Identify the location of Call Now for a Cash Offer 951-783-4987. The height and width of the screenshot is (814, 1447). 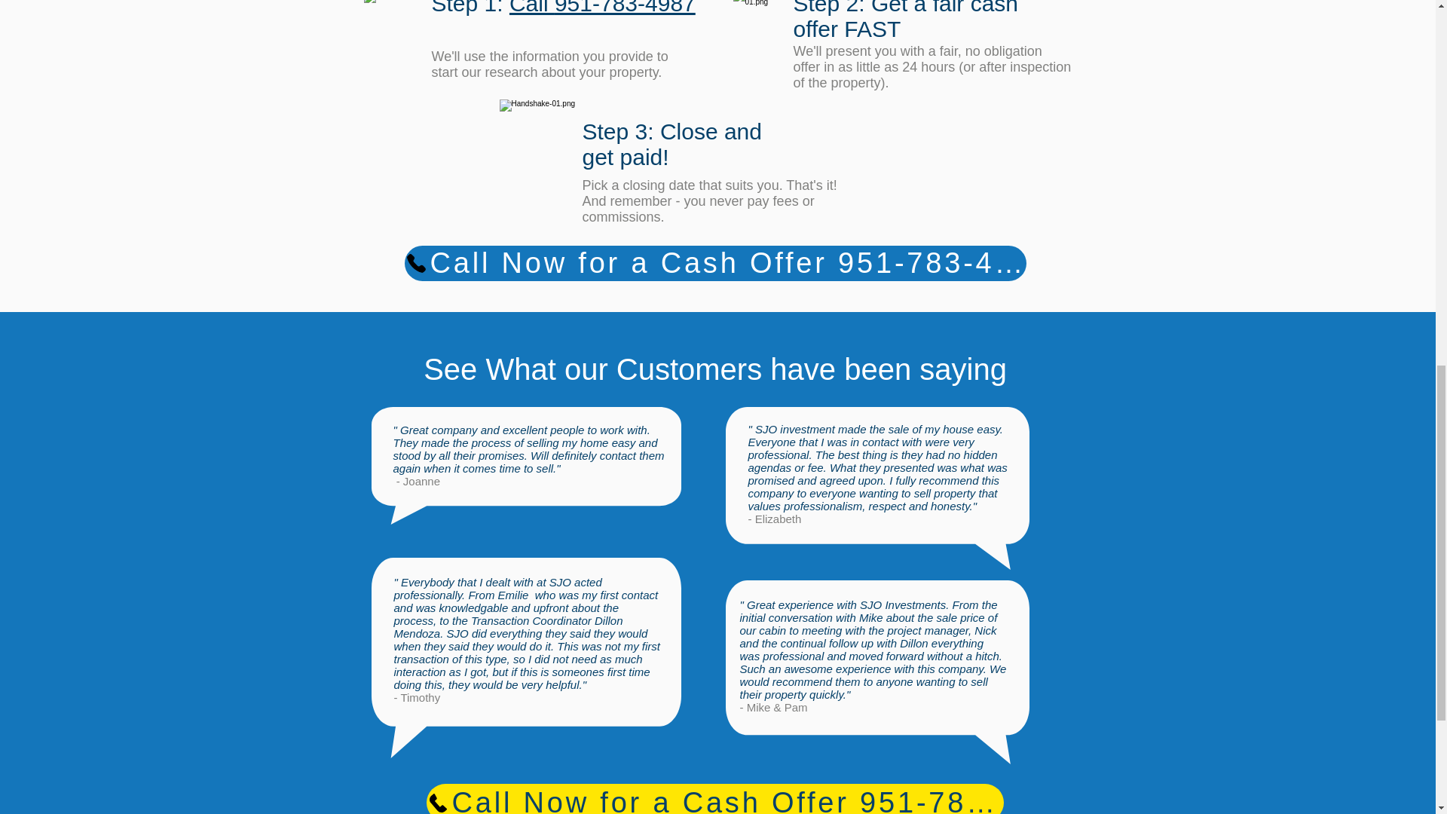
(715, 799).